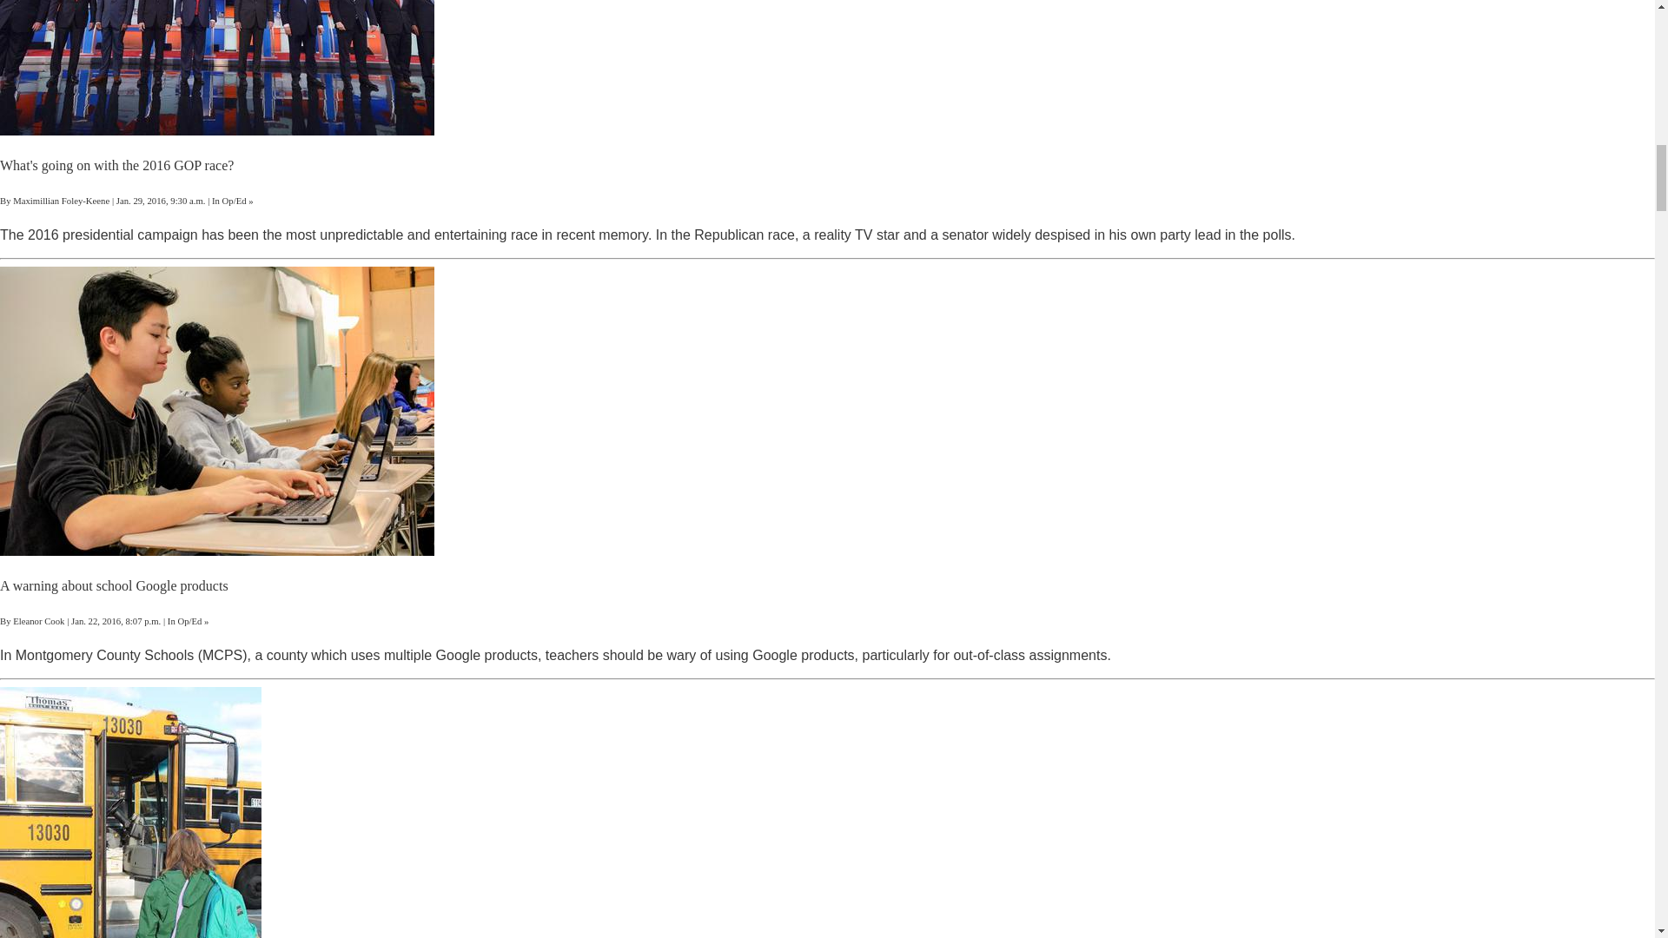  Describe the element at coordinates (115, 585) in the screenshot. I see `A warning about school Google products` at that location.